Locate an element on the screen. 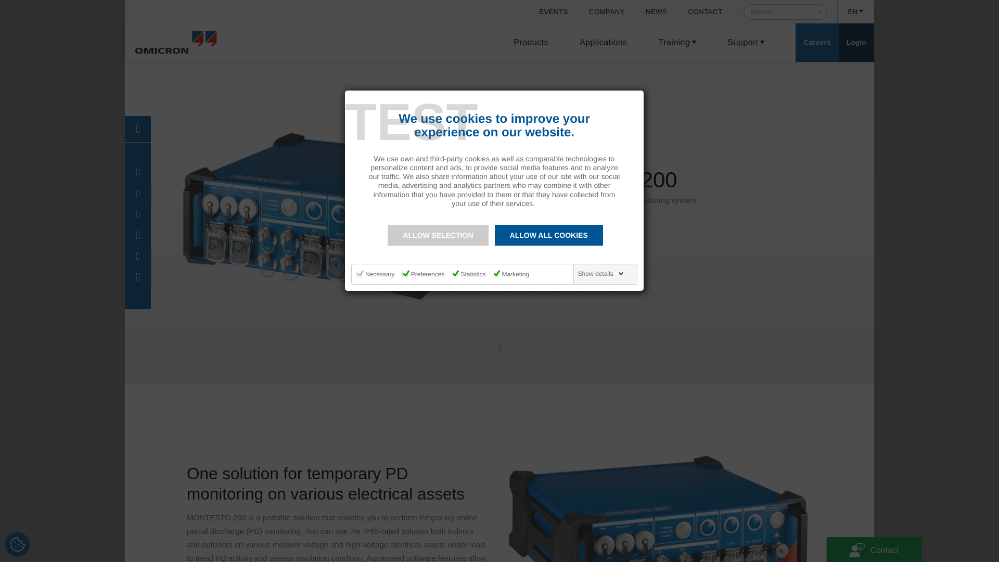 The height and width of the screenshot is (562, 999). ALLOW SELECTION is located at coordinates (438, 235).